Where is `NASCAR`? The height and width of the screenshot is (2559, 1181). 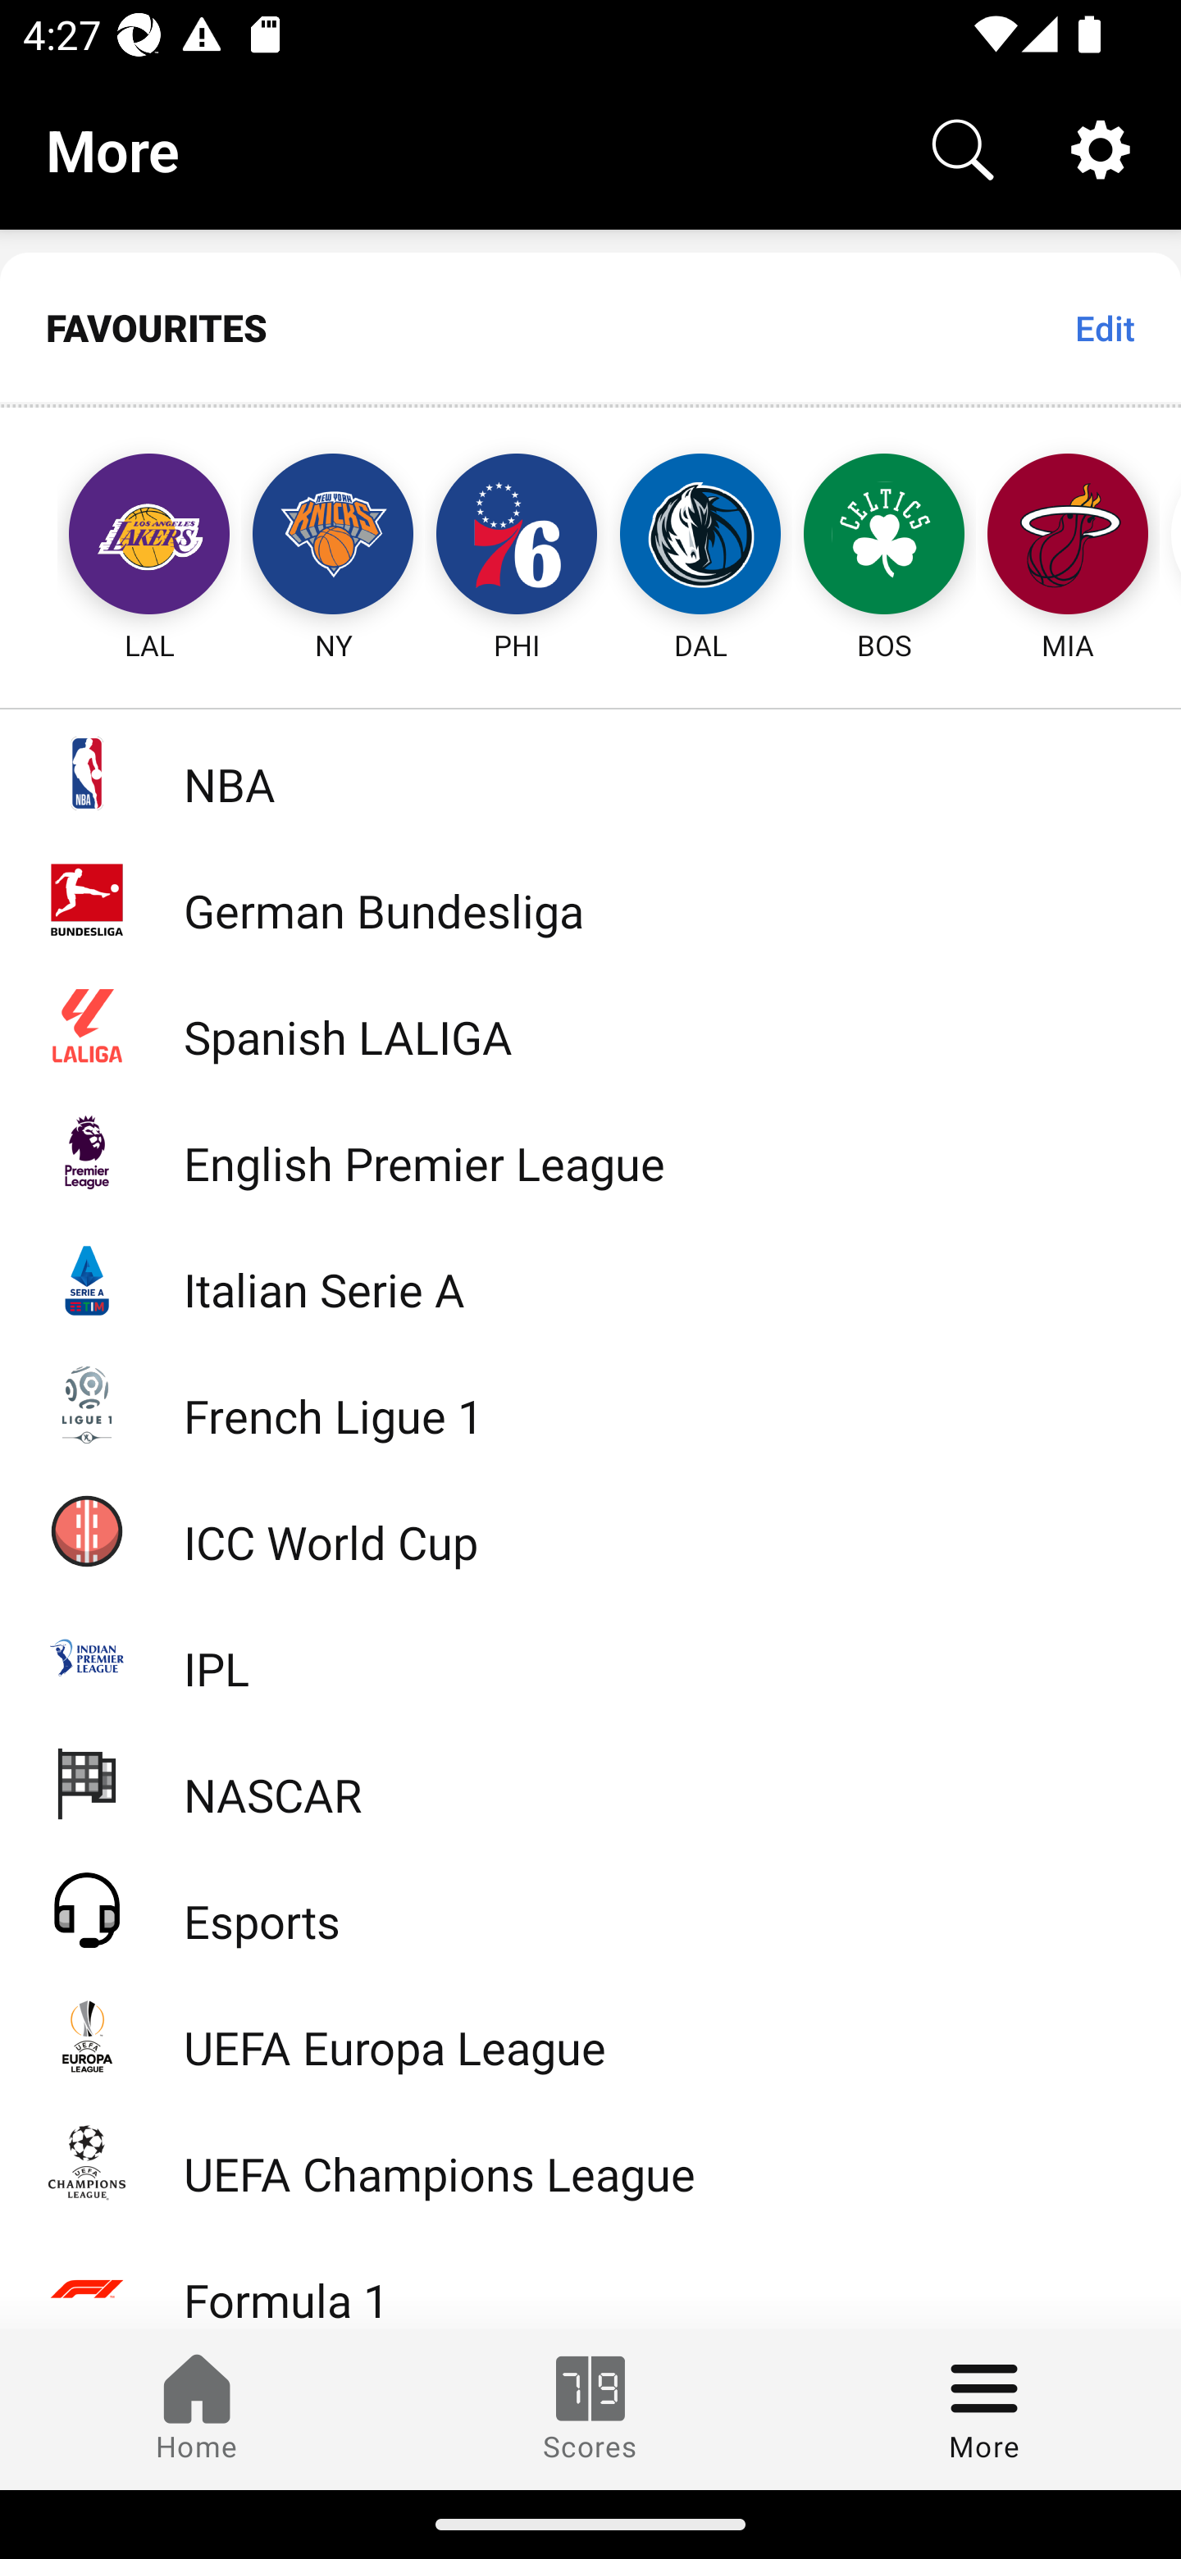
NASCAR is located at coordinates (590, 1781).